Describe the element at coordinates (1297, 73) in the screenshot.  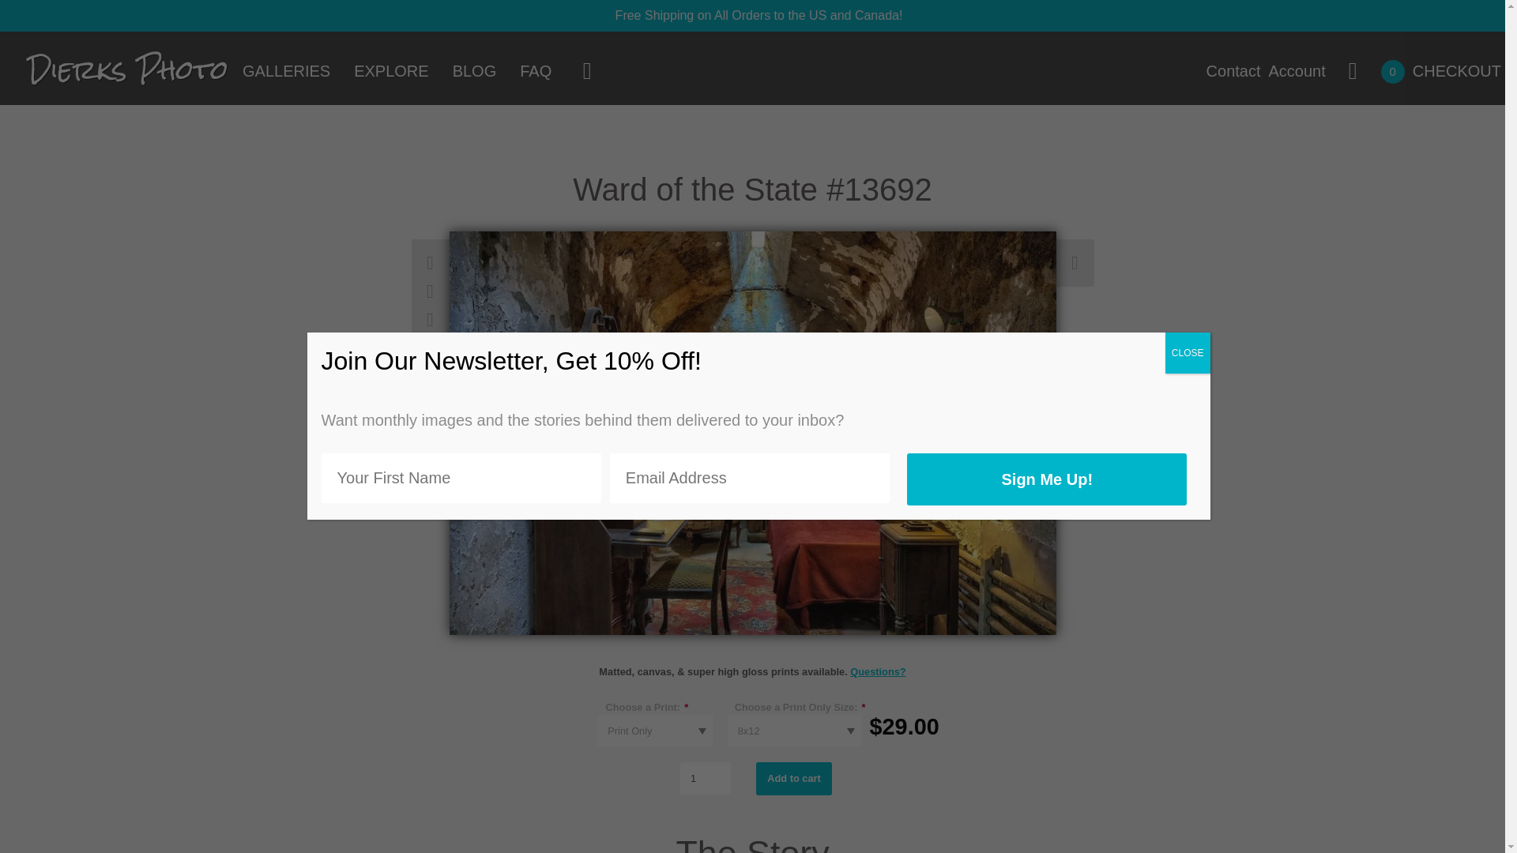
I see `Account` at that location.